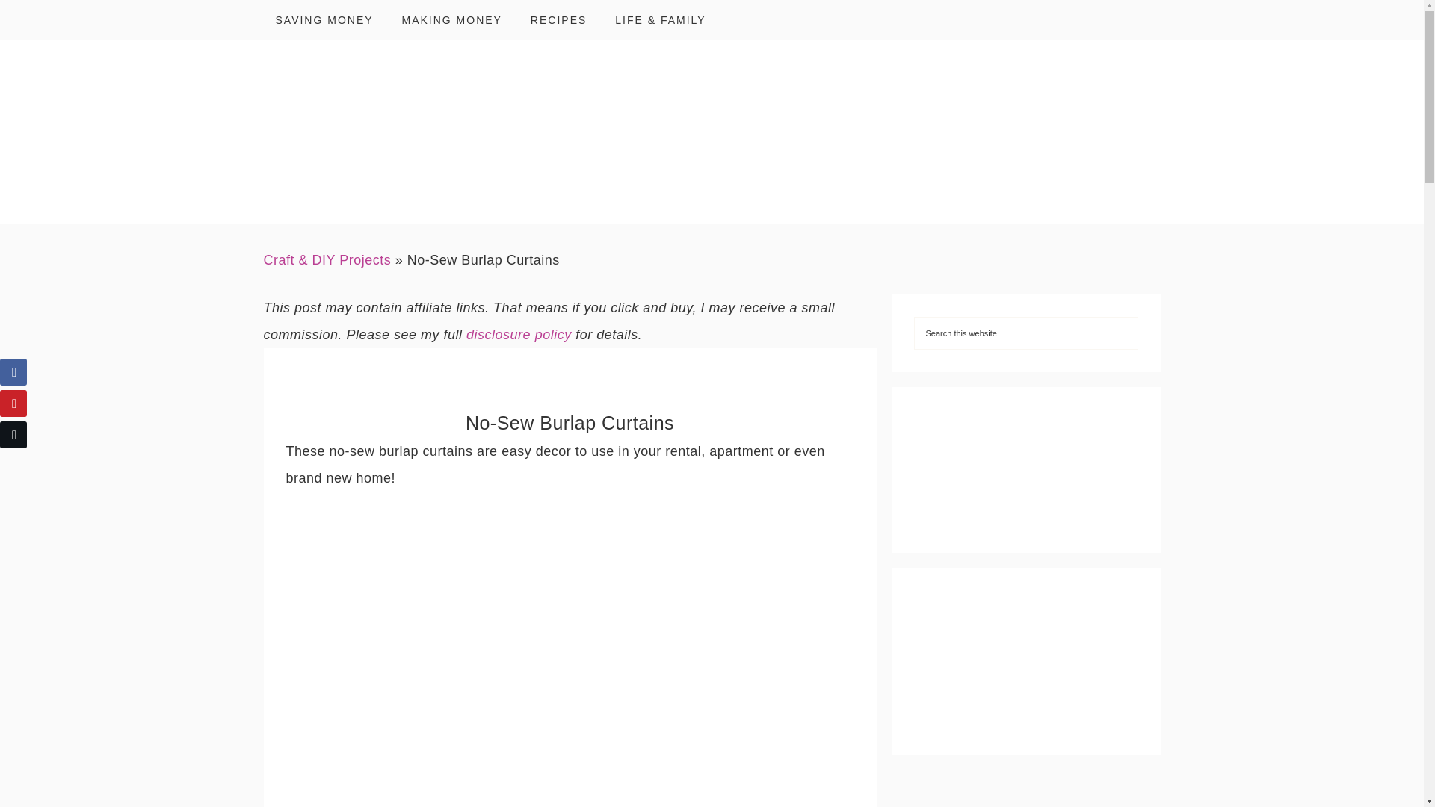  What do you see at coordinates (451, 20) in the screenshot?
I see `MAKING MONEY` at bounding box center [451, 20].